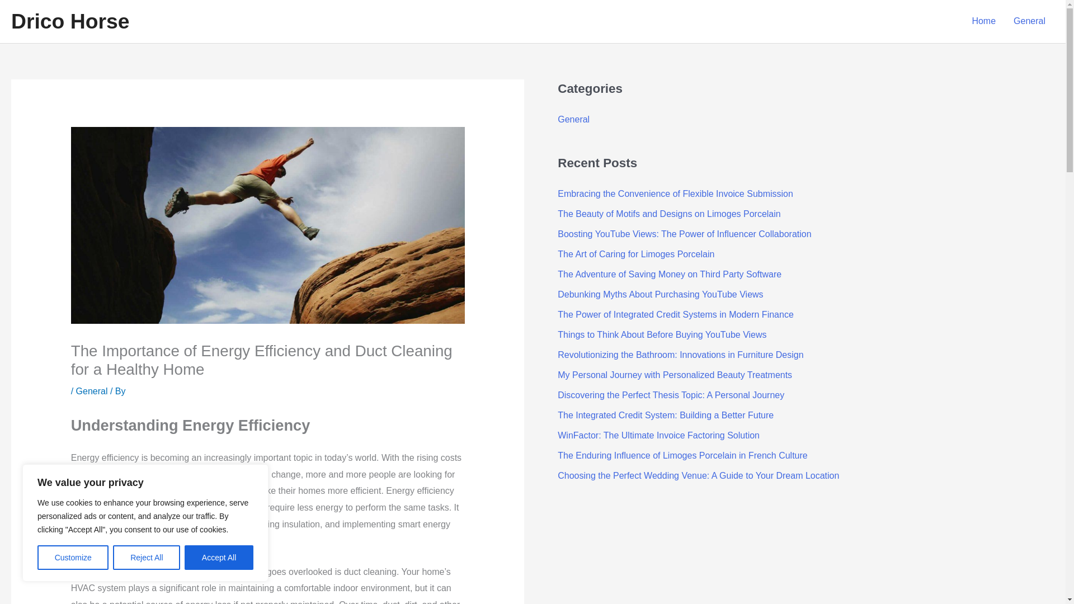 The height and width of the screenshot is (604, 1074). I want to click on Home, so click(983, 21).